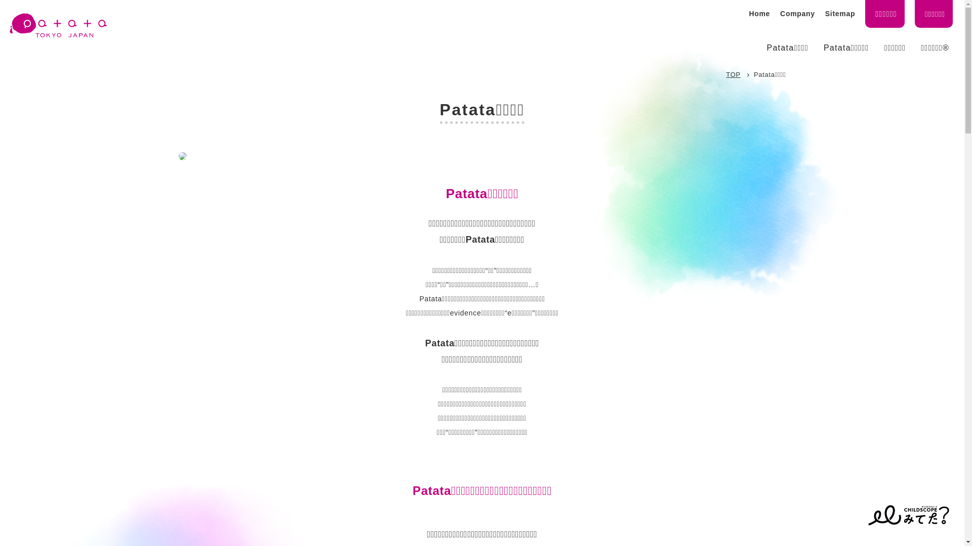  What do you see at coordinates (733, 75) in the screenshot?
I see `TOP` at bounding box center [733, 75].